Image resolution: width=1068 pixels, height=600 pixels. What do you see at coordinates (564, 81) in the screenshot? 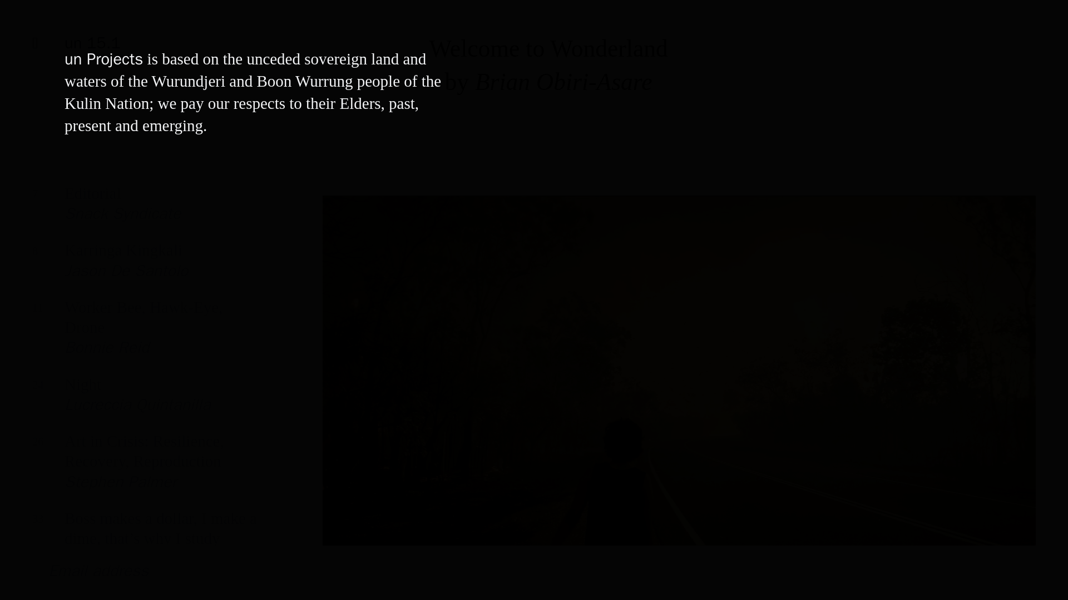
I see `Posts by Brian Obiri-Asare` at bounding box center [564, 81].